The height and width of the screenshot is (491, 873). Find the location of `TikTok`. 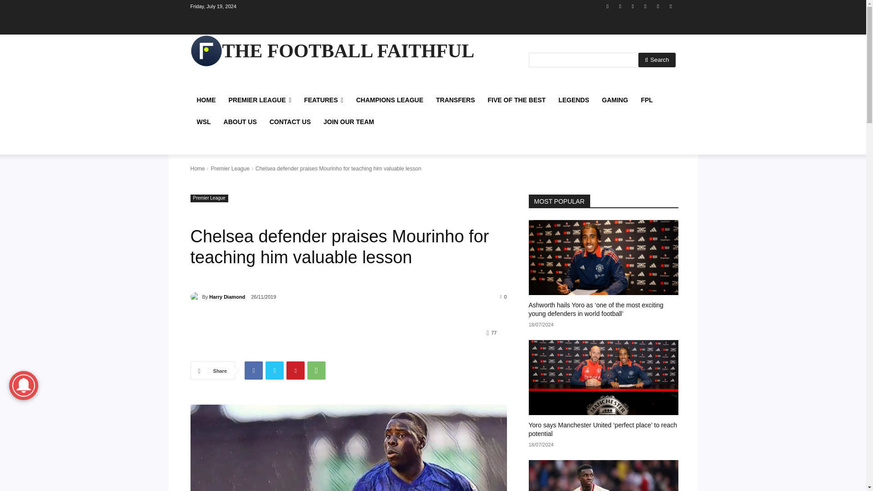

TikTok is located at coordinates (645, 6).